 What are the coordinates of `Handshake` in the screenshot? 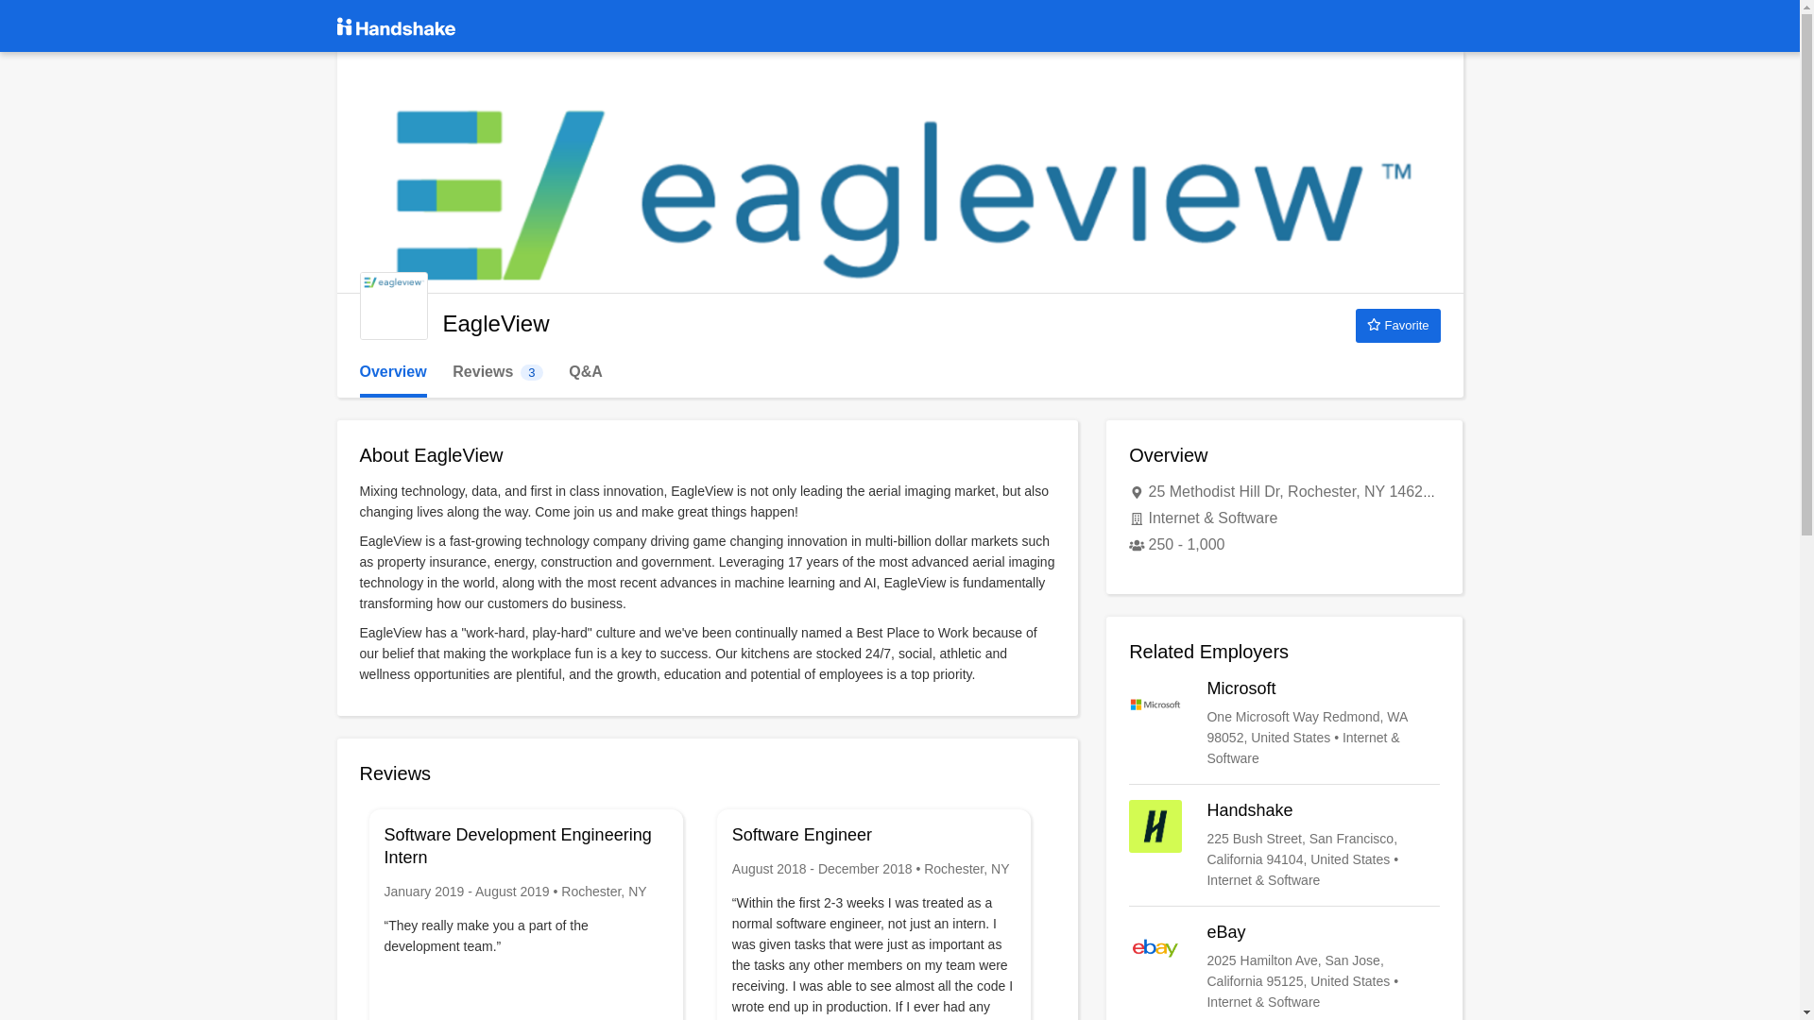 It's located at (393, 372).